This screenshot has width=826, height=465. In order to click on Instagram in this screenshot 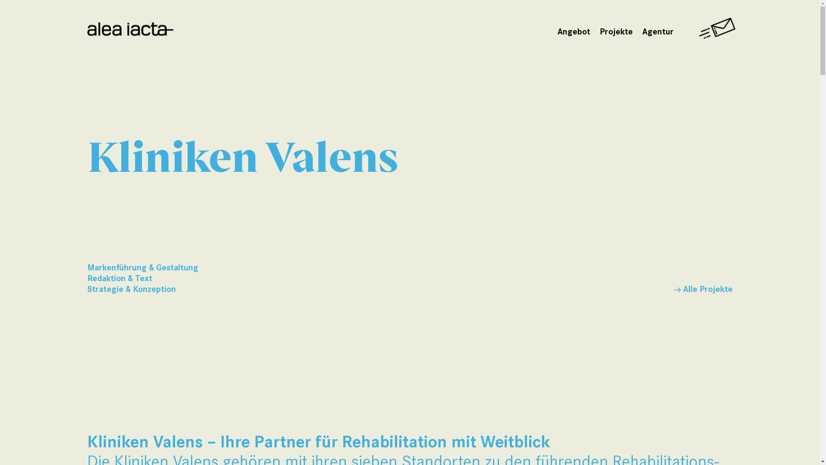, I will do `click(507, 387)`.